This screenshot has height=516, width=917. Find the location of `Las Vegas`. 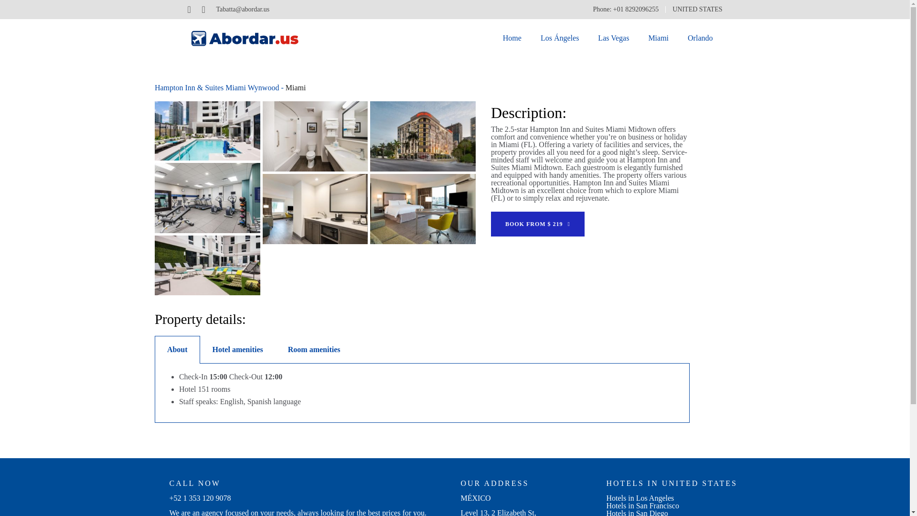

Las Vegas is located at coordinates (613, 38).